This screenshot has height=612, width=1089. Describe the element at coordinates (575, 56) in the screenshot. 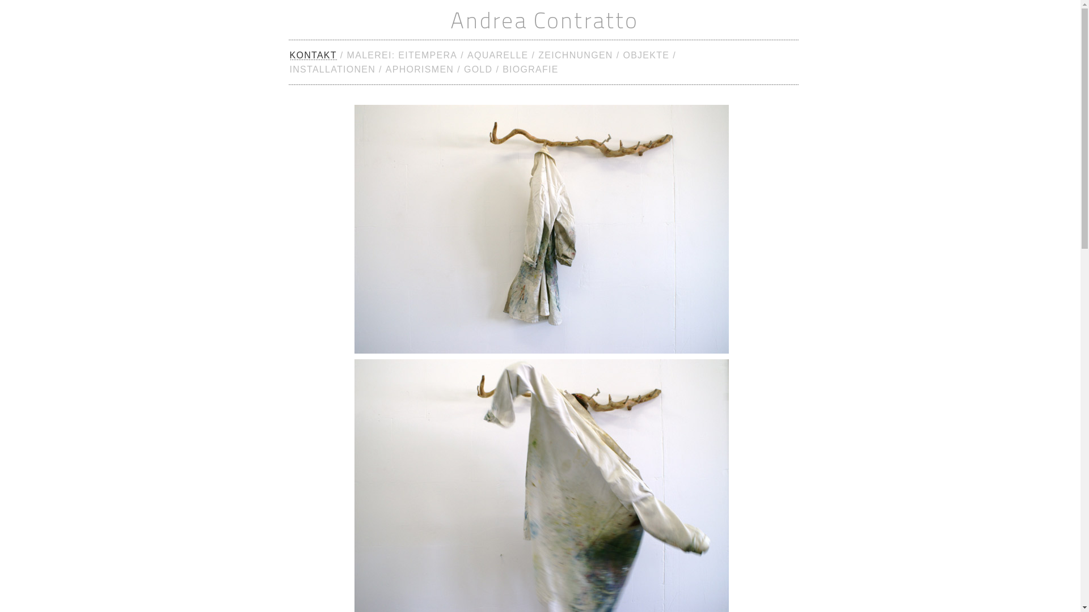

I see `ZEICHNUNGEN` at that location.